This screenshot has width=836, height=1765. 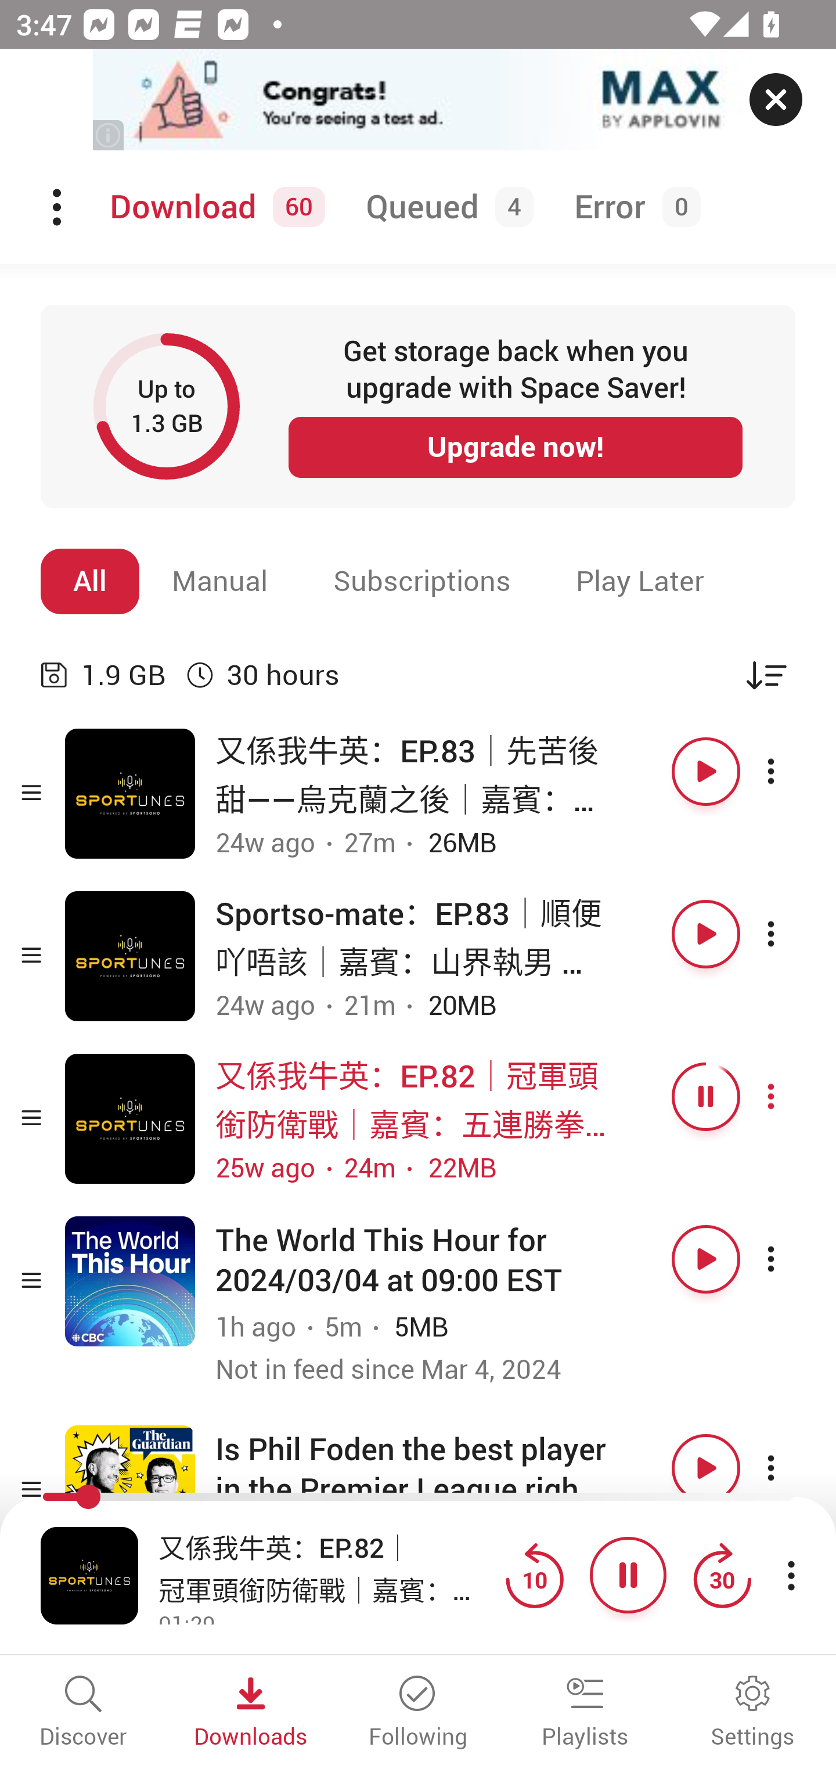 What do you see at coordinates (89, 1575) in the screenshot?
I see `Open fullscreen player` at bounding box center [89, 1575].